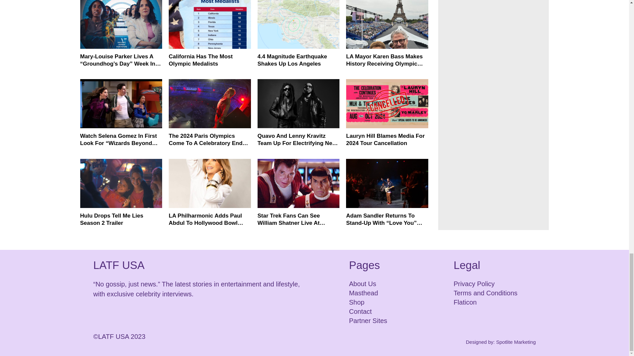 The width and height of the screenshot is (634, 356). What do you see at coordinates (210, 24) in the screenshot?
I see `olympic medalists` at bounding box center [210, 24].